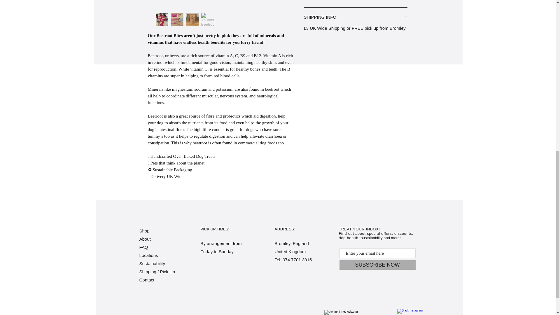  What do you see at coordinates (377, 265) in the screenshot?
I see `SUBSCRIBE NOW` at bounding box center [377, 265].